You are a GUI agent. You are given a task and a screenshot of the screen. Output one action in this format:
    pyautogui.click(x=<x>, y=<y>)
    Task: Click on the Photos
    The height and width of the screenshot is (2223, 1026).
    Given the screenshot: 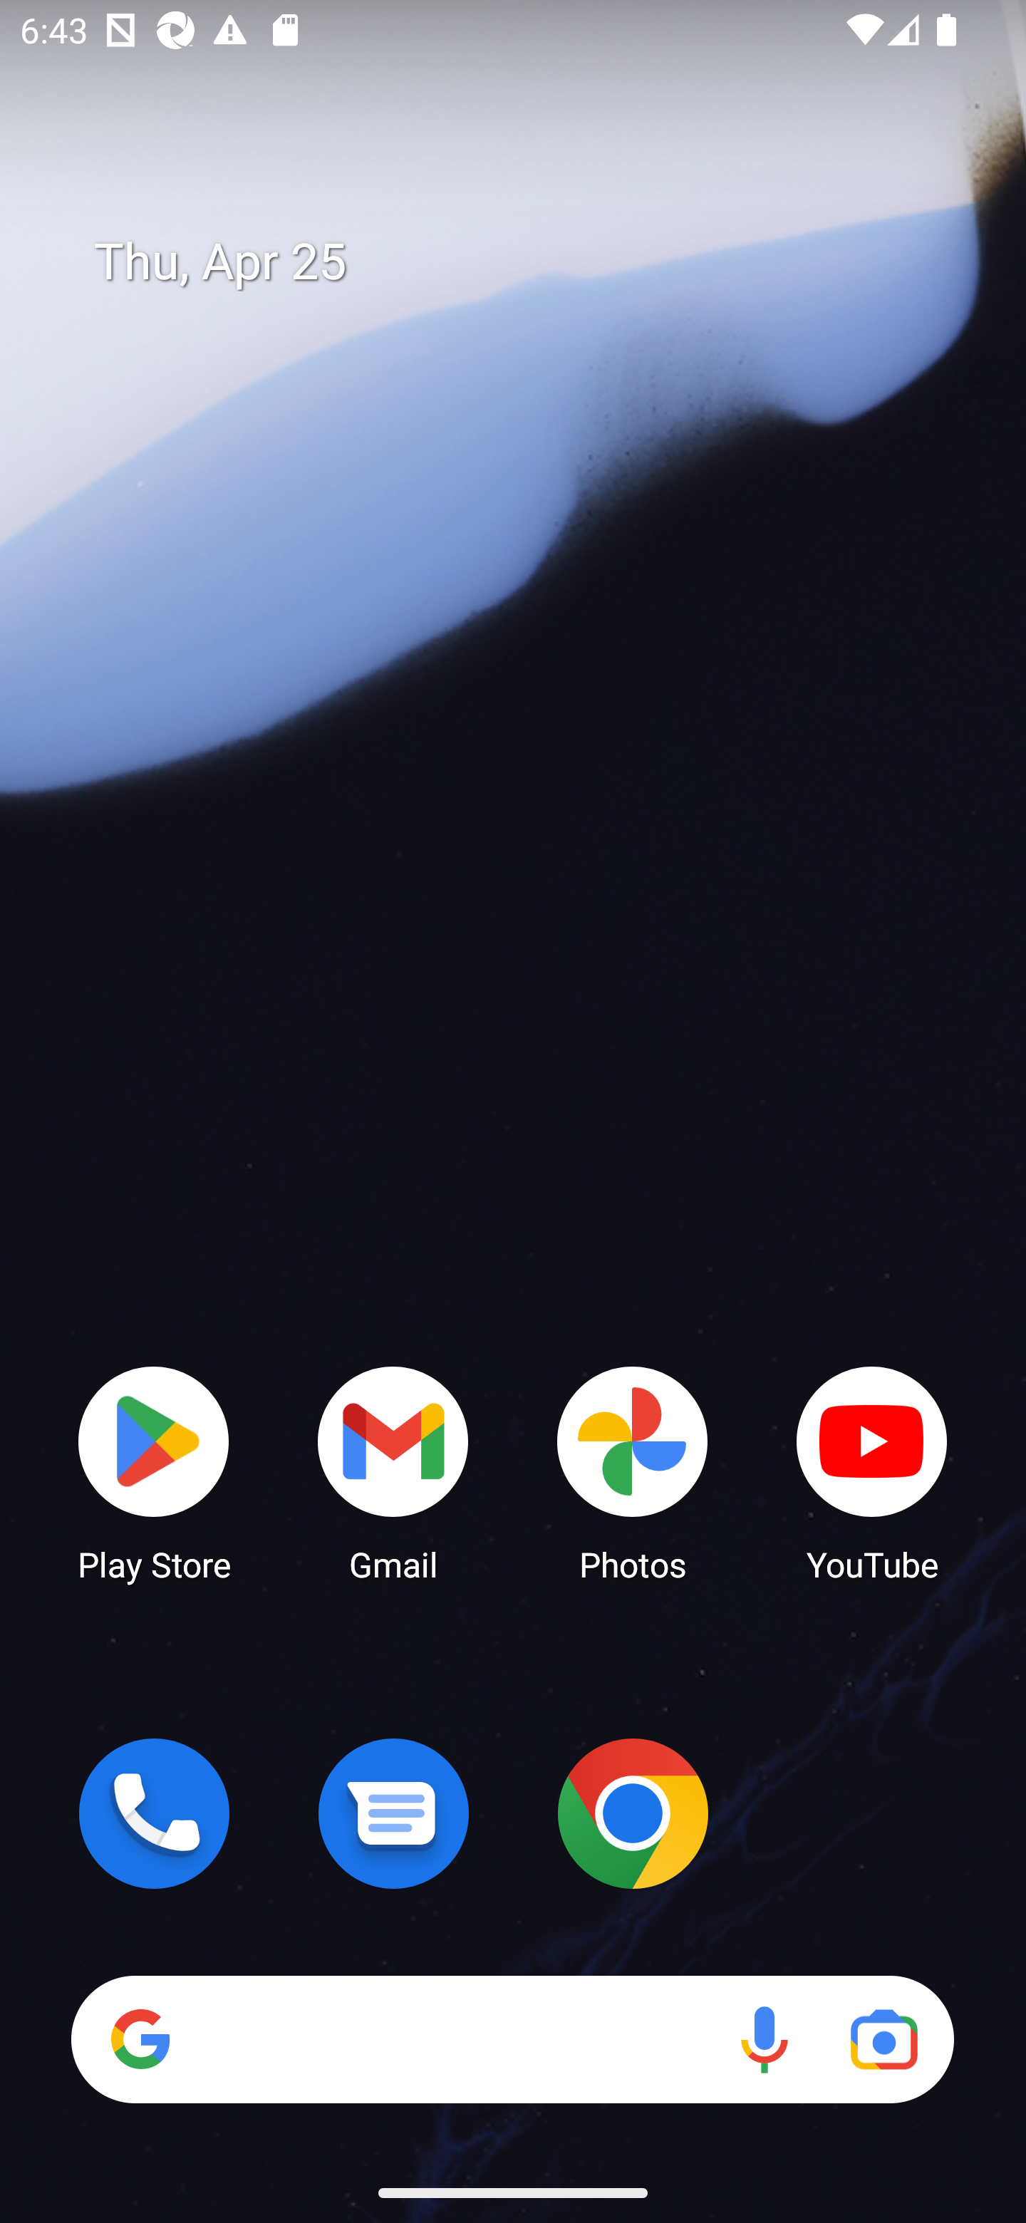 What is the action you would take?
    pyautogui.click(x=633, y=1472)
    